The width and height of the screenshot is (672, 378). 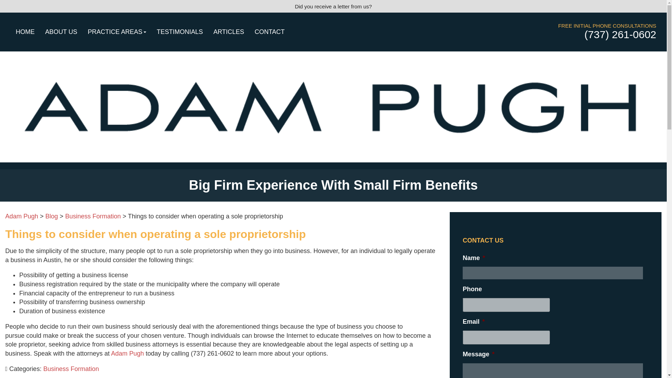 I want to click on Did you receive a letter from us?, so click(x=333, y=6).